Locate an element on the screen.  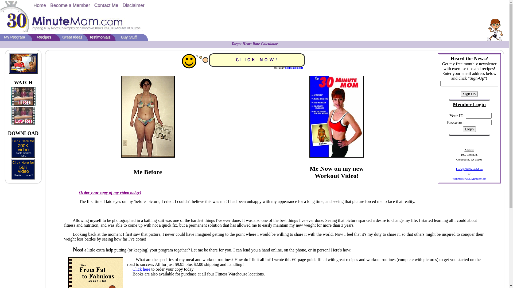
Click here is located at coordinates (141, 269).